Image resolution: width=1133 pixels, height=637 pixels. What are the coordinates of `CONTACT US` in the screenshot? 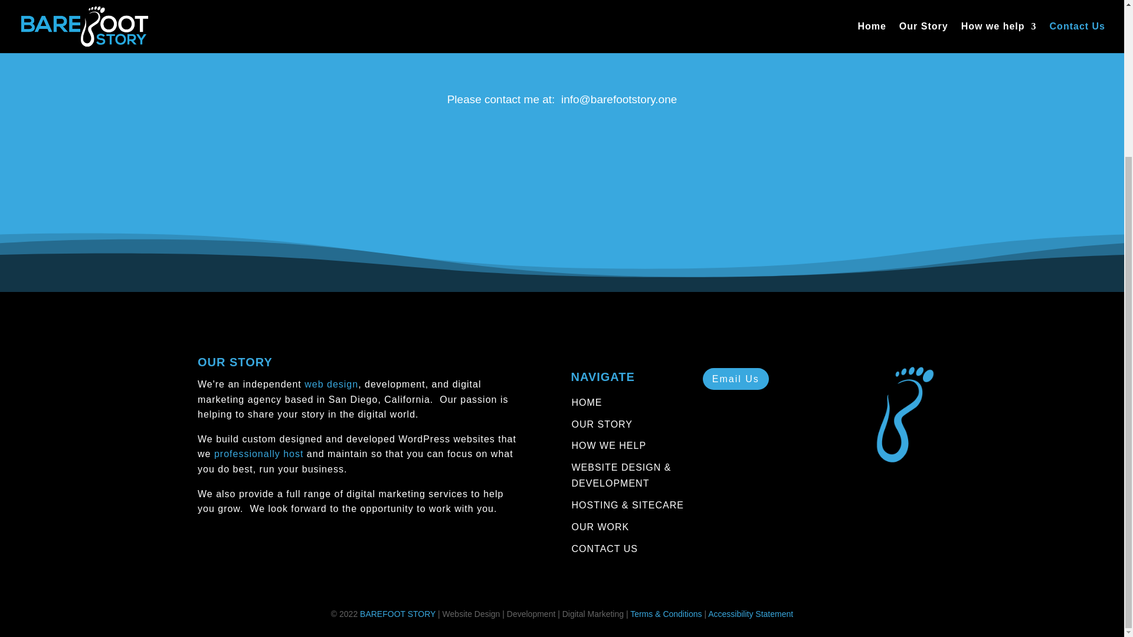 It's located at (604, 549).